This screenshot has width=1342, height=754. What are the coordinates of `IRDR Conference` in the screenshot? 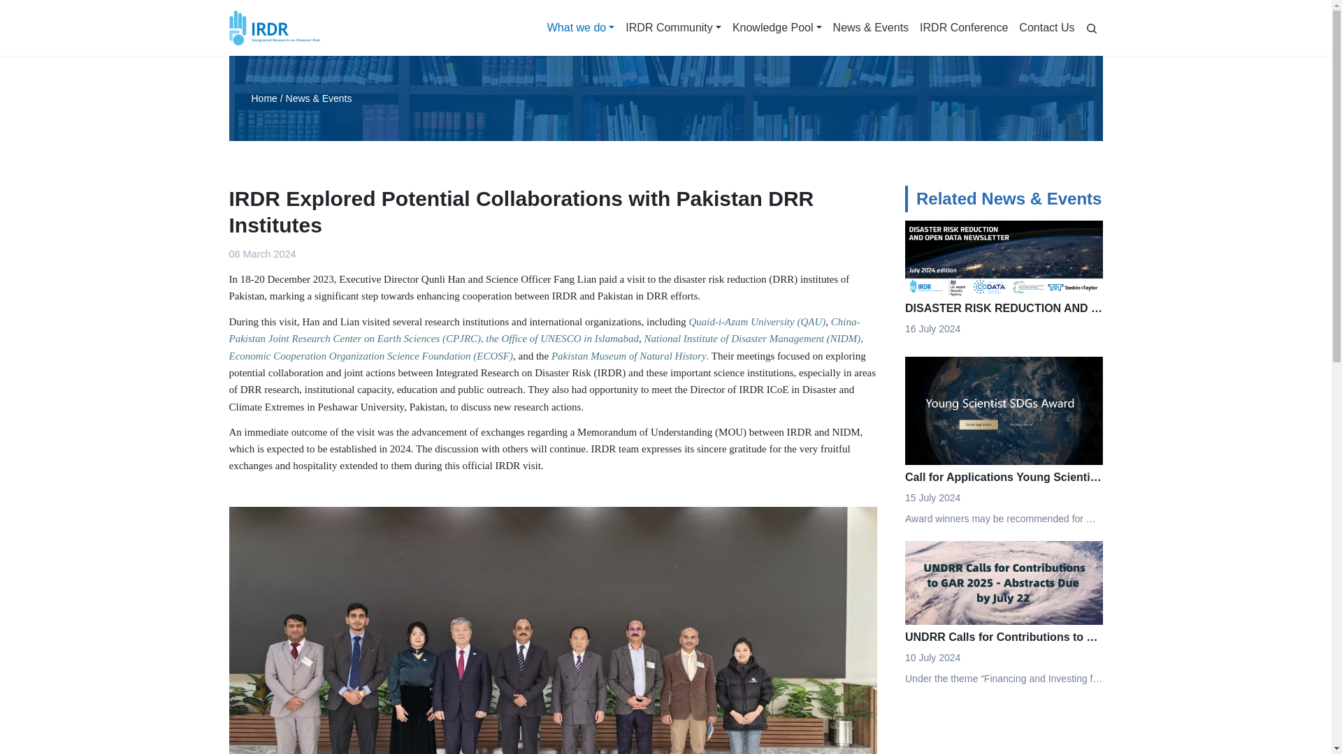 It's located at (963, 28).